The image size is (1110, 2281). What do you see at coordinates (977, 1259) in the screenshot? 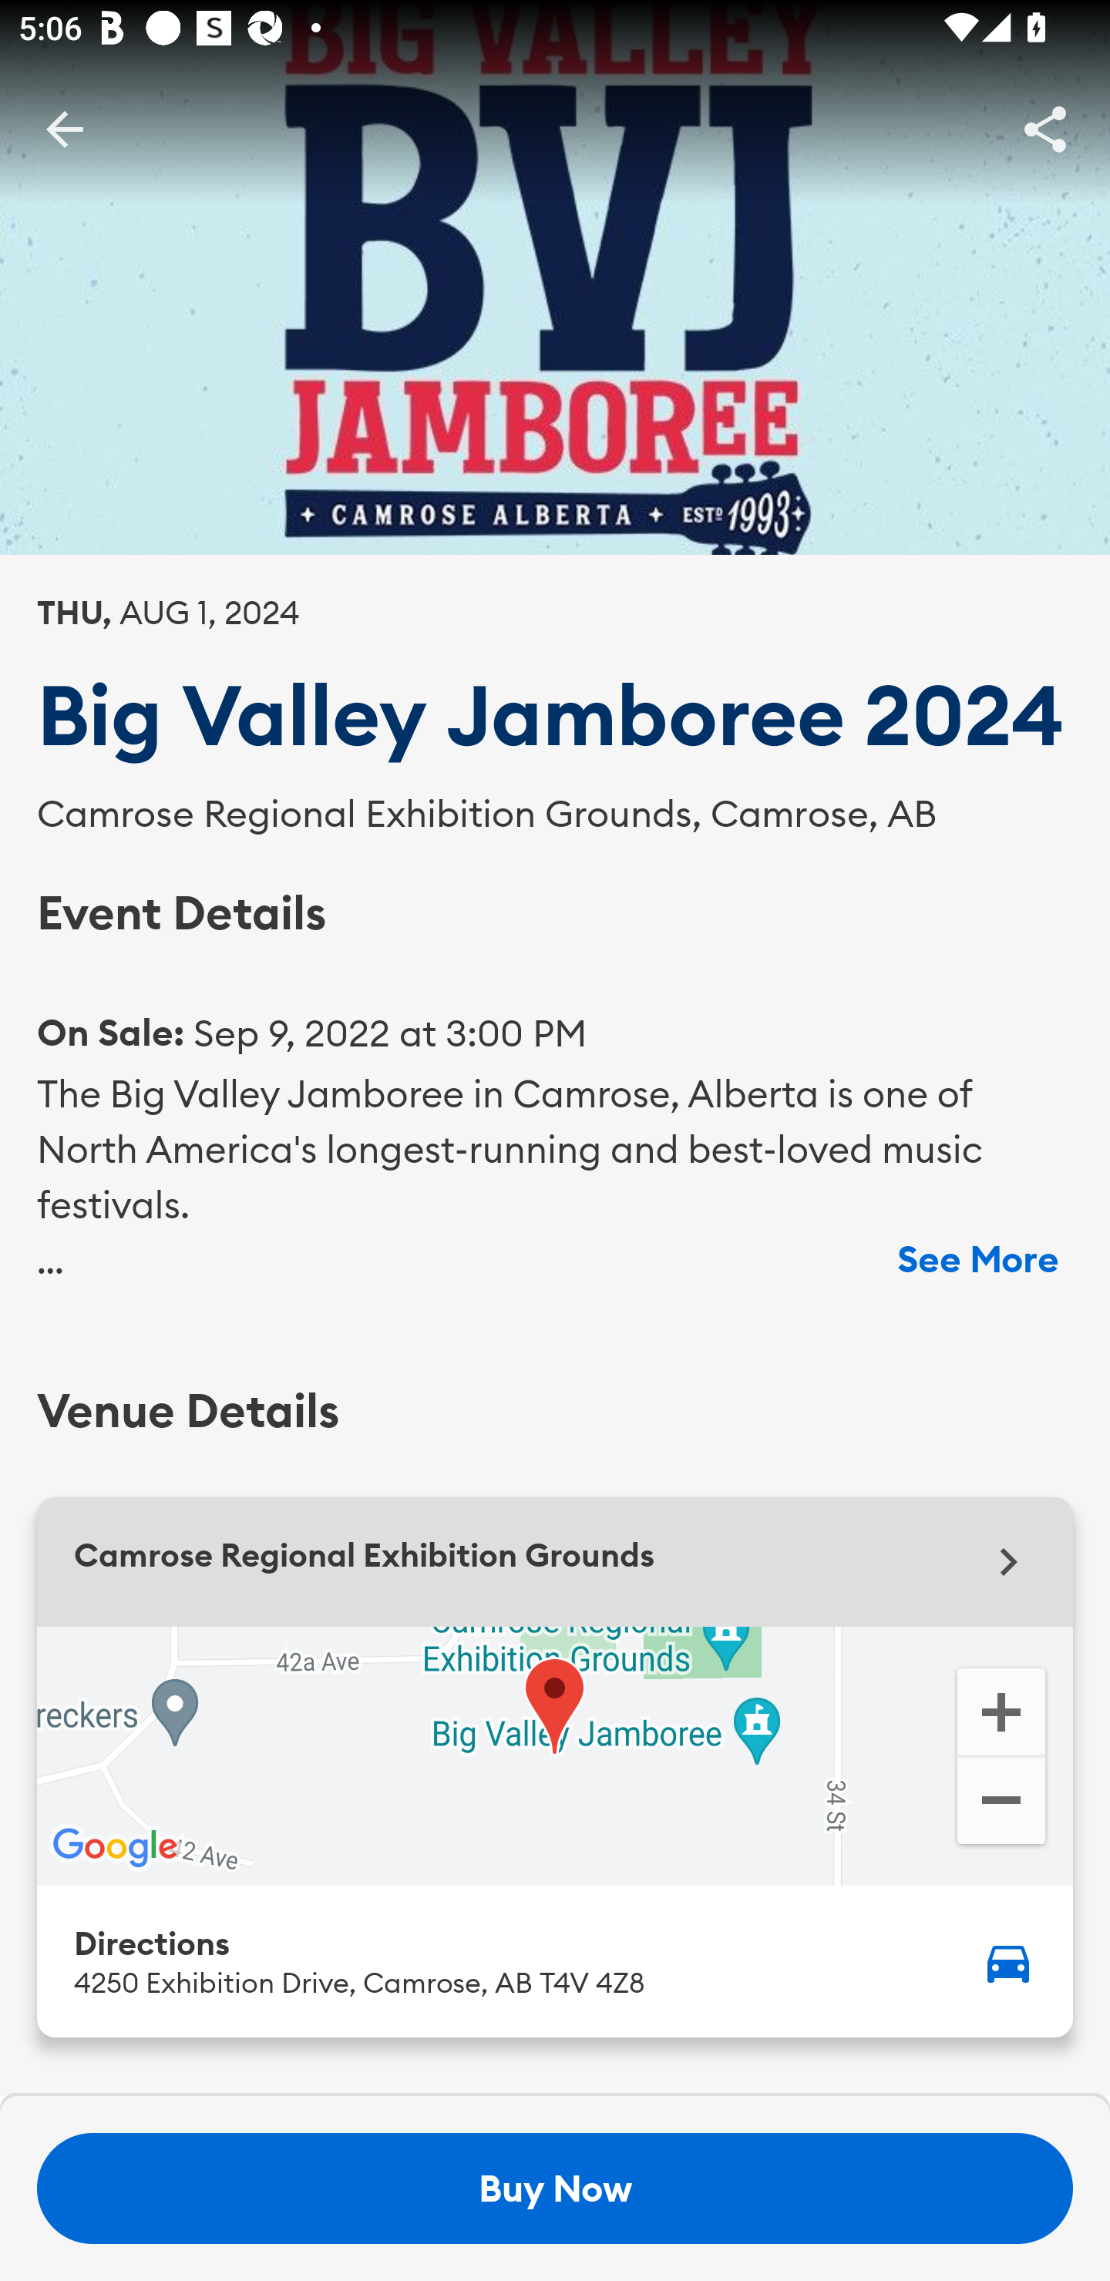
I see `See More` at bounding box center [977, 1259].